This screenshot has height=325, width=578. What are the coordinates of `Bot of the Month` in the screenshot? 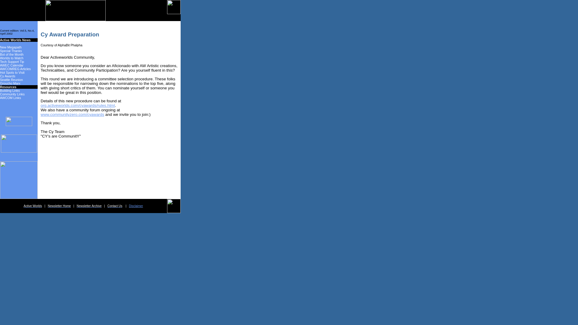 It's located at (12, 54).